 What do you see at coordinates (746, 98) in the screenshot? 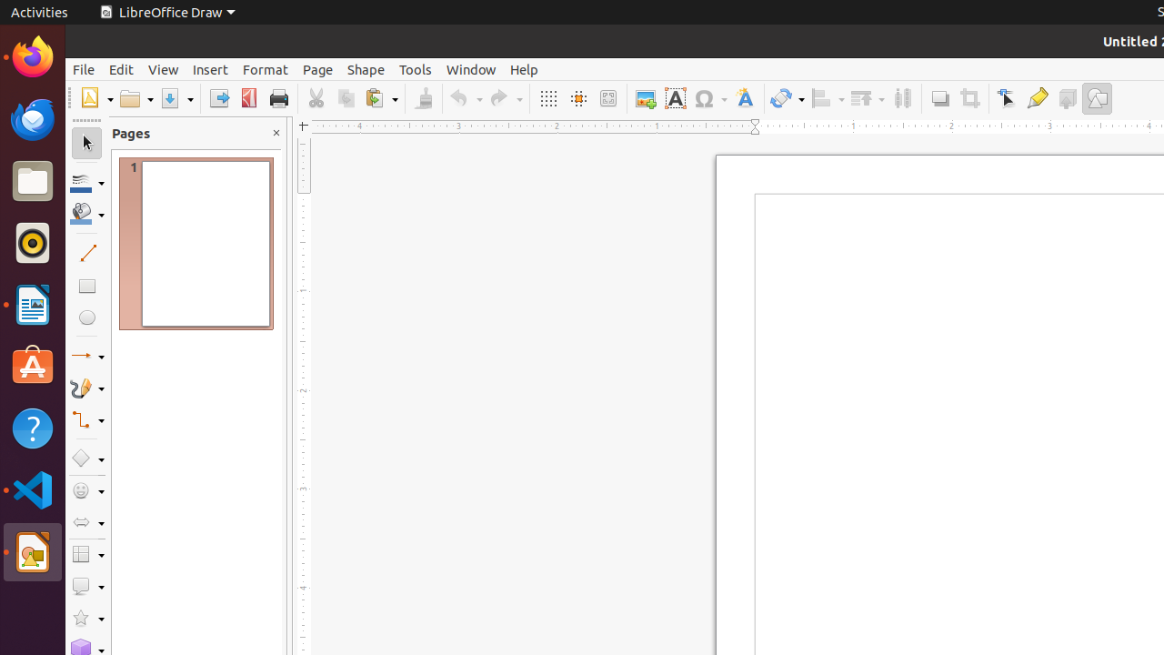
I see `Fontwork Style` at bounding box center [746, 98].